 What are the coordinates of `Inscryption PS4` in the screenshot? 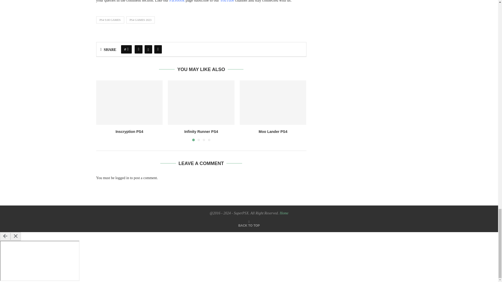 It's located at (129, 102).